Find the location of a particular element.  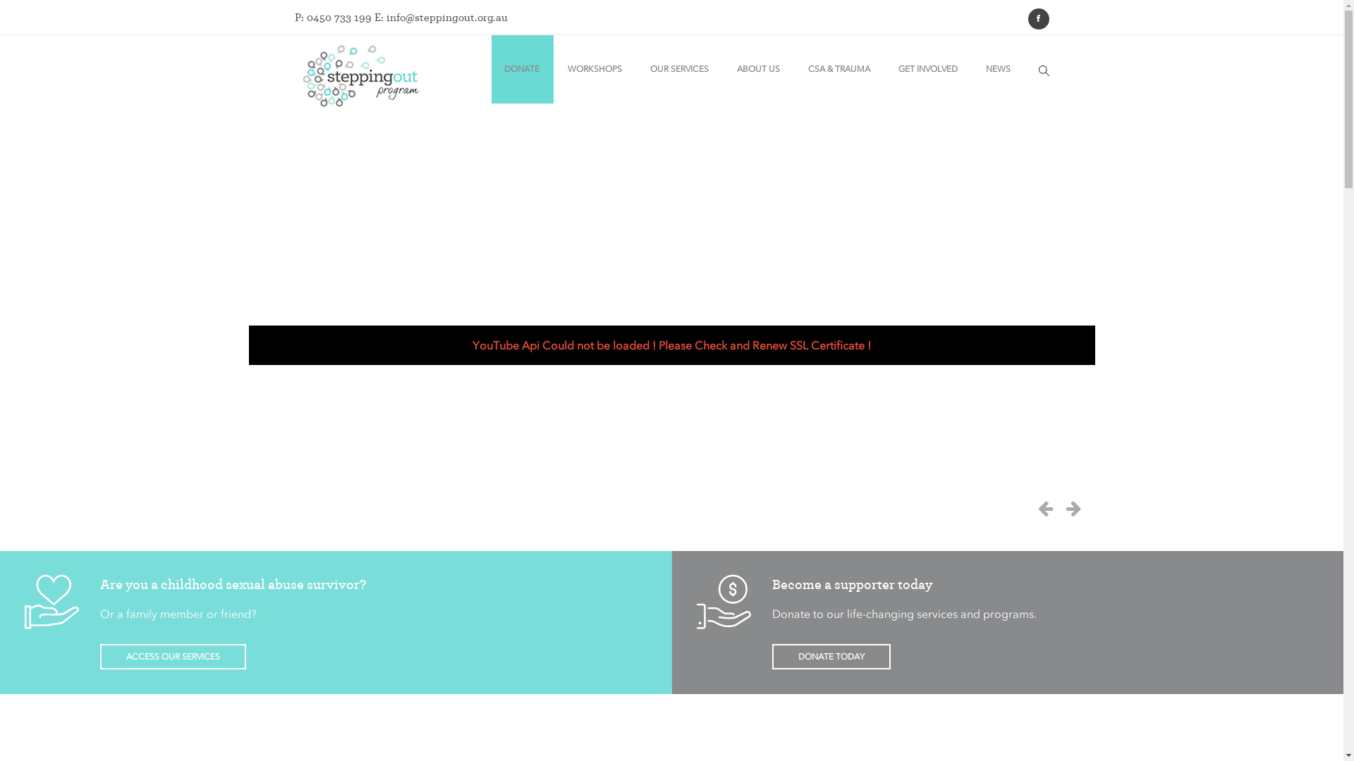

WORKSHOPS is located at coordinates (594, 69).